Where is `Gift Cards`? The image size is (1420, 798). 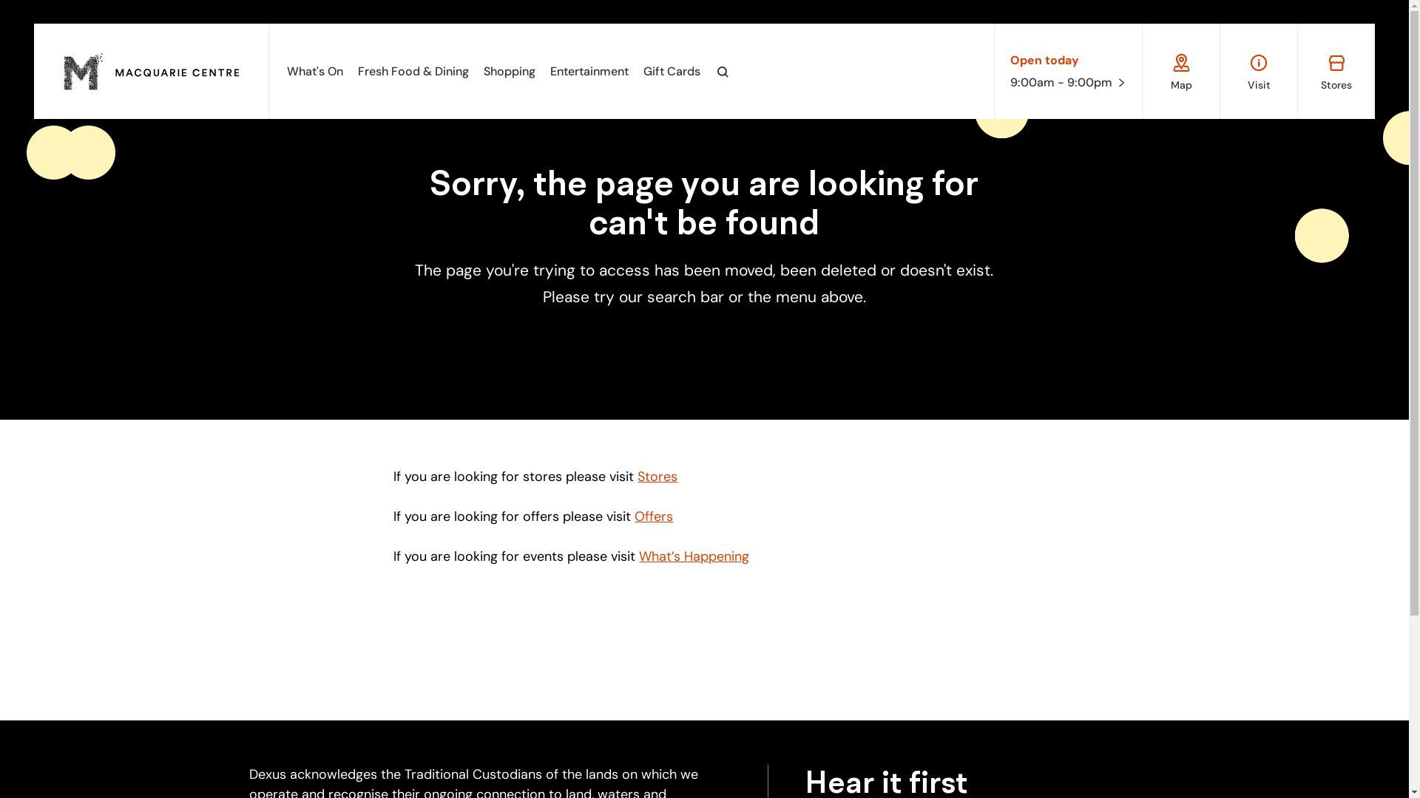
Gift Cards is located at coordinates (672, 71).